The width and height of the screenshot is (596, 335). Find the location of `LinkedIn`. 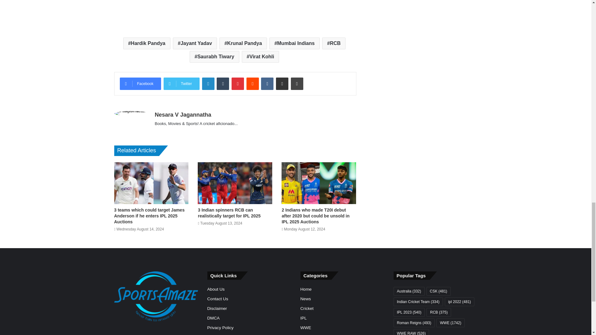

LinkedIn is located at coordinates (208, 84).